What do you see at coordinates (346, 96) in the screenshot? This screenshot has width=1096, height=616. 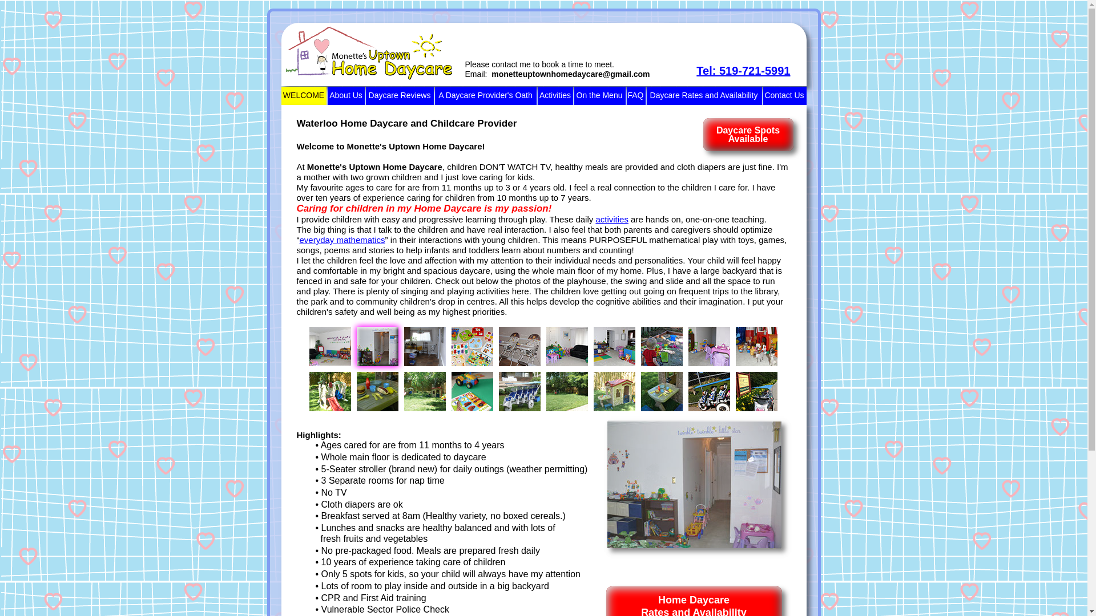 I see `About Us` at bounding box center [346, 96].